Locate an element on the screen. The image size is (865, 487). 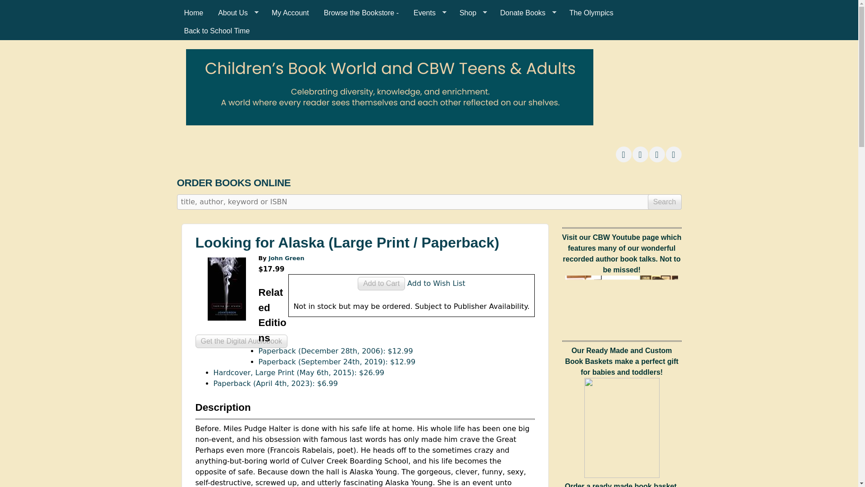
Home is located at coordinates (193, 13).